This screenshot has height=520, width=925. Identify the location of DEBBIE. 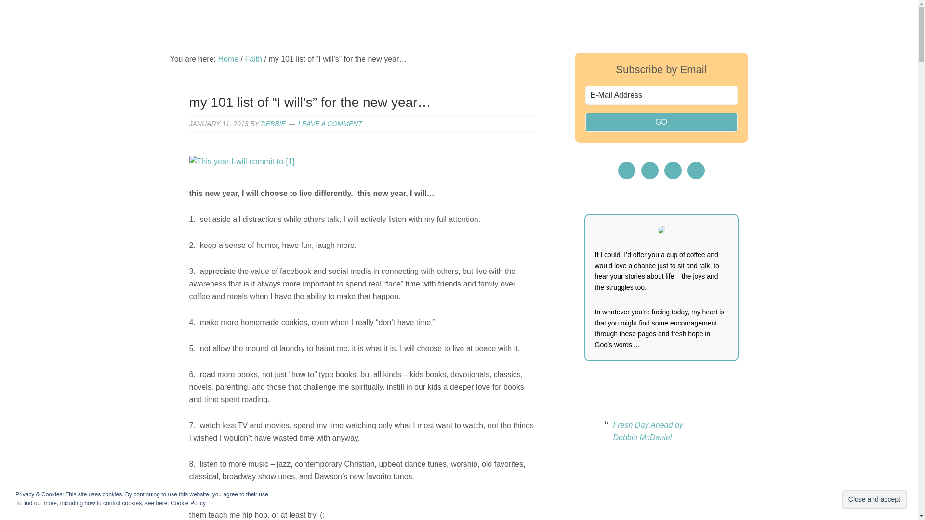
(273, 123).